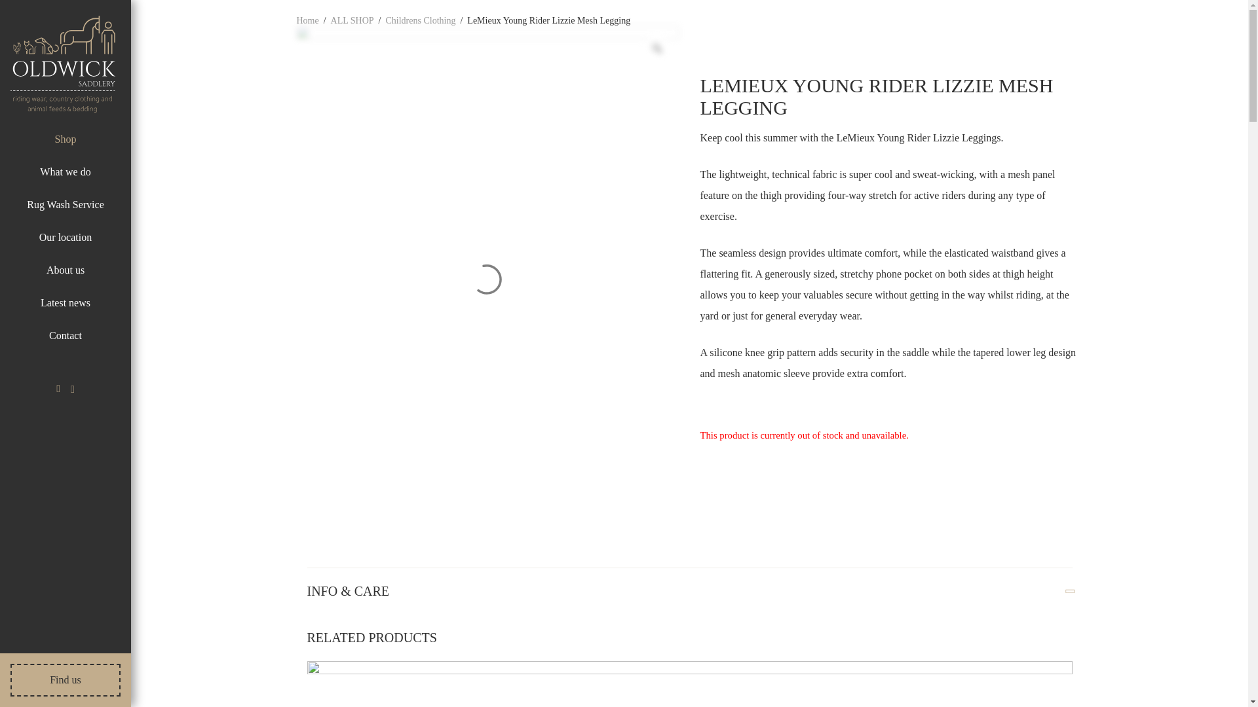  Describe the element at coordinates (66, 204) in the screenshot. I see `Rug Wash Service` at that location.